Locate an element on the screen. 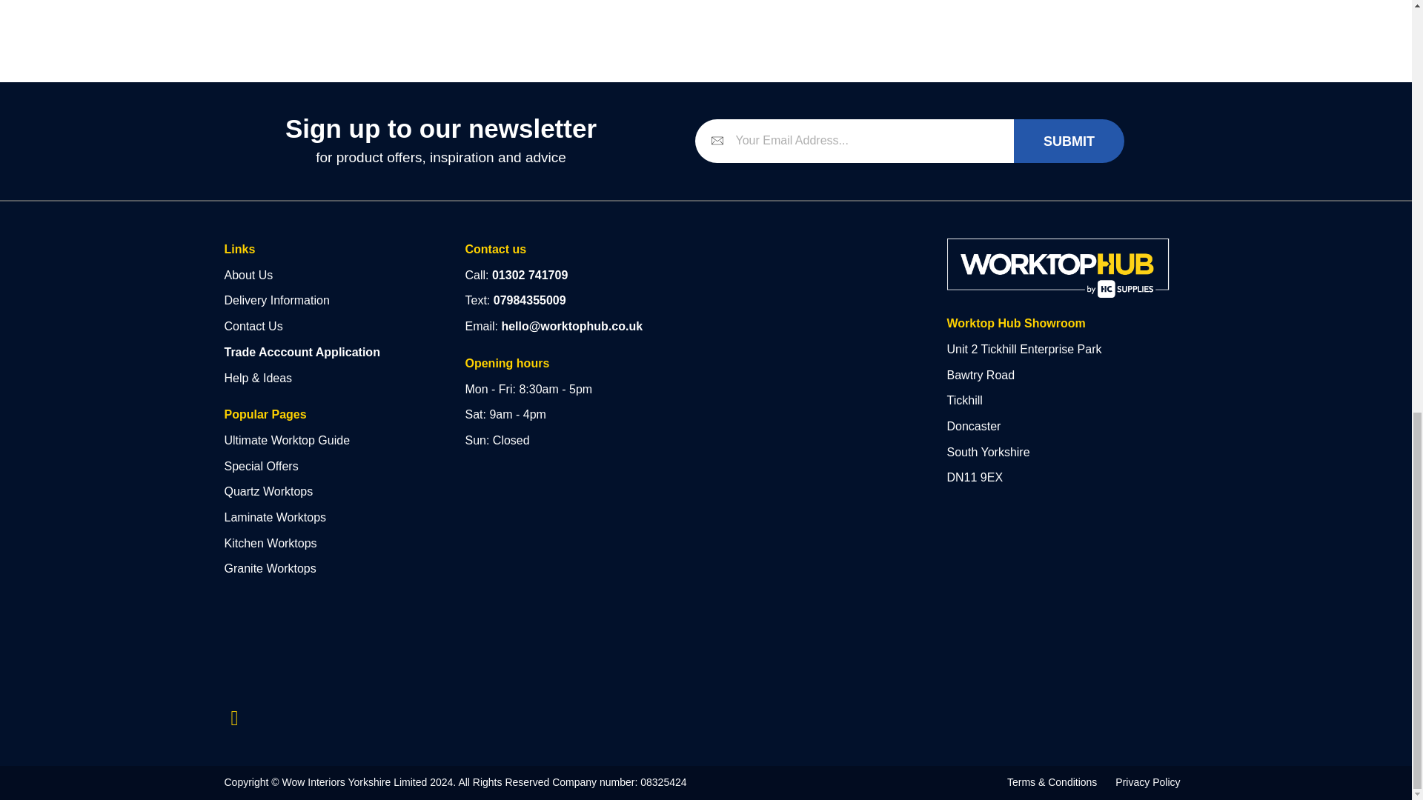  dn11 9ex is located at coordinates (807, 330).